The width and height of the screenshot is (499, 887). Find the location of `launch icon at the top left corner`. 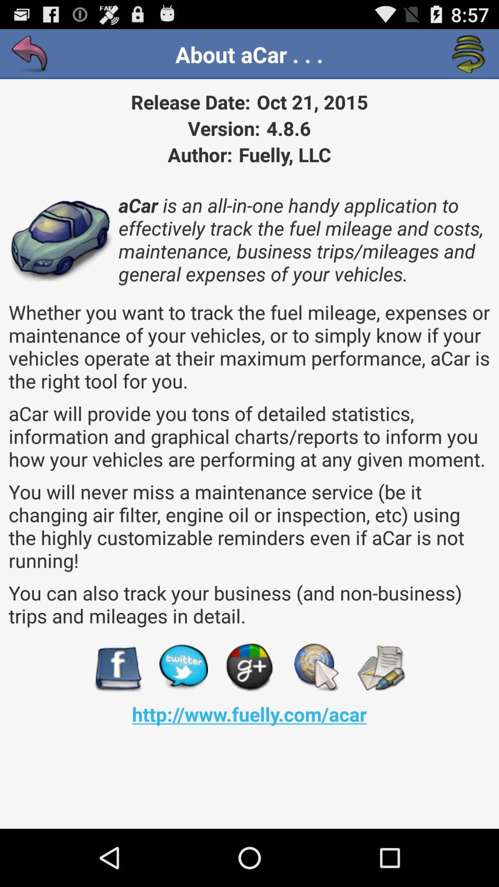

launch icon at the top left corner is located at coordinates (30, 55).